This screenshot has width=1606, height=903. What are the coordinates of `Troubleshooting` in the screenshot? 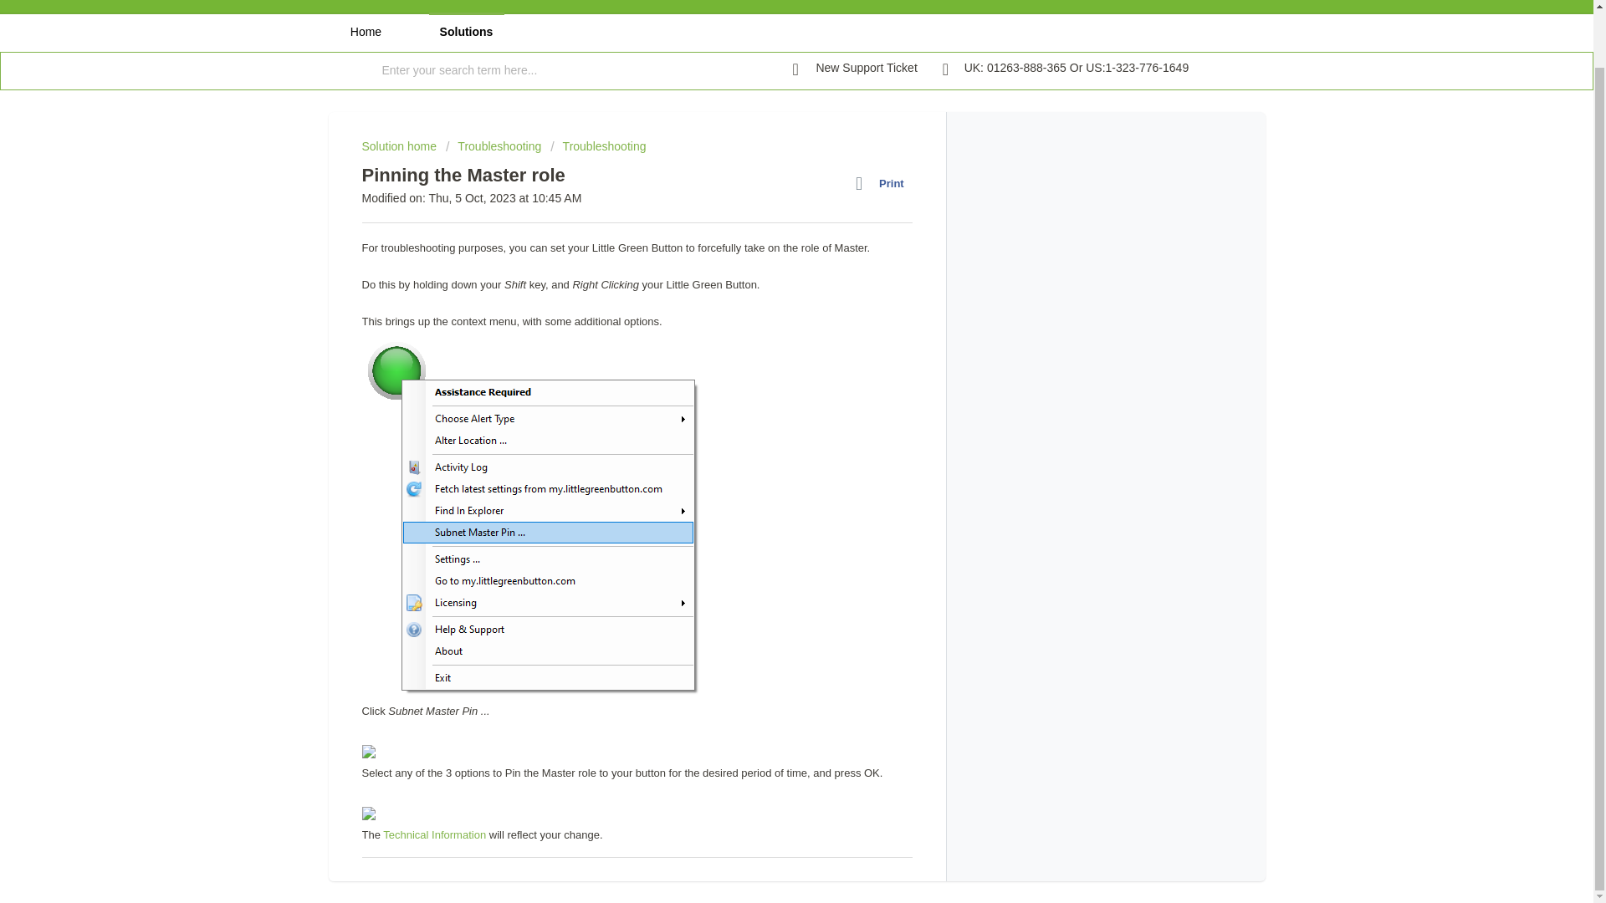 It's located at (494, 145).